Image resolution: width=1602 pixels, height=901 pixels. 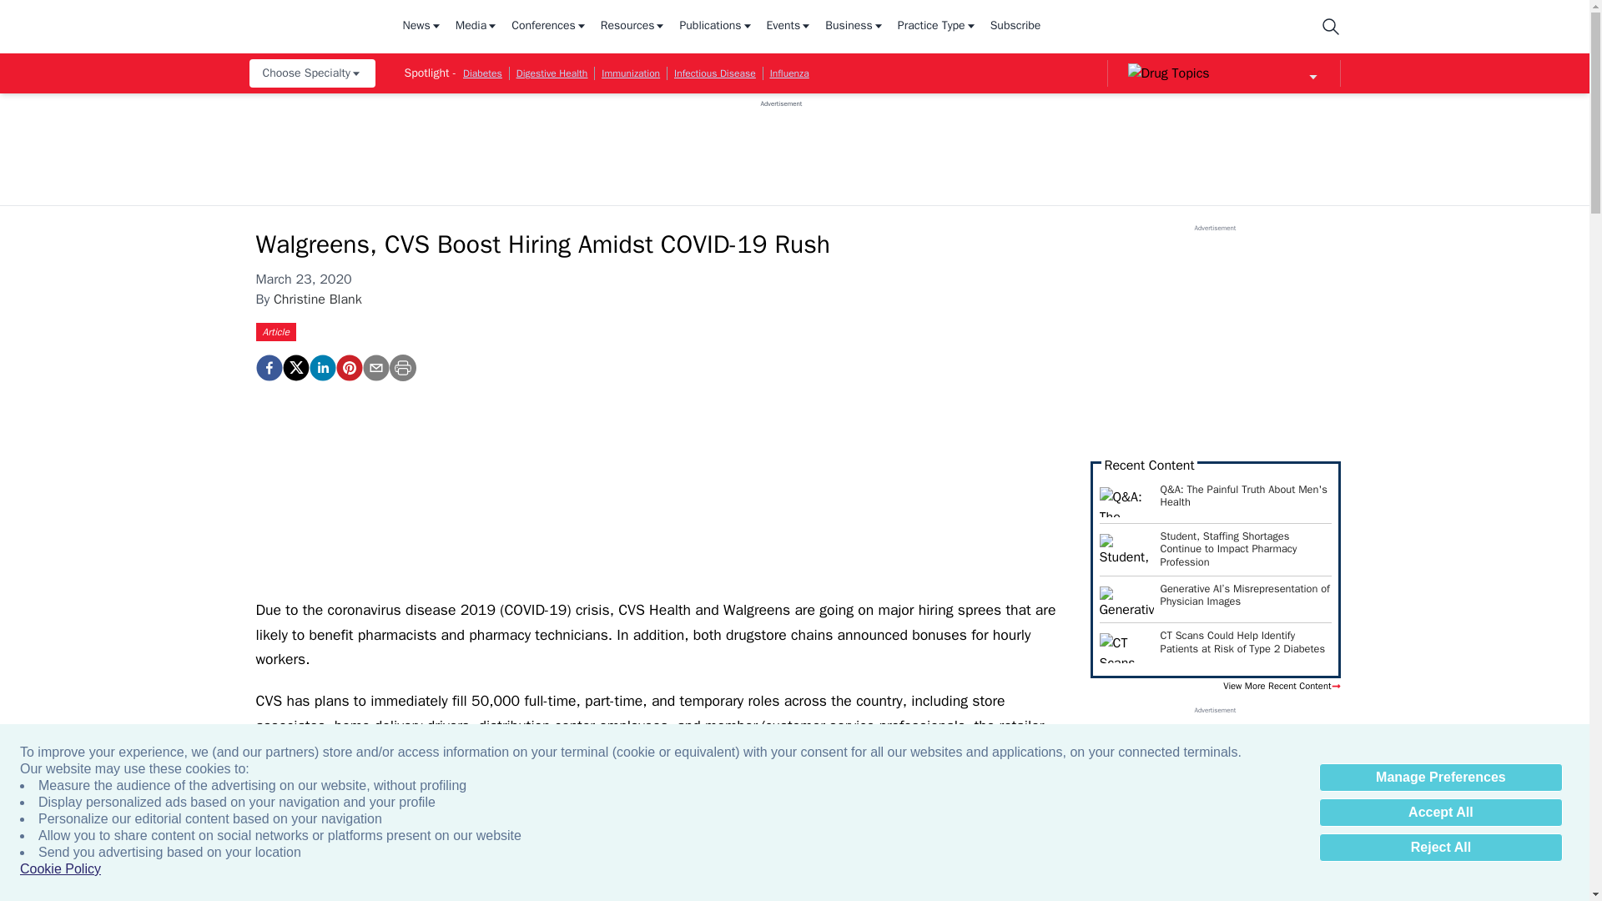 I want to click on Walgreens, CVS Boost Hiring Amidst COVID-19 Rush, so click(x=348, y=367).